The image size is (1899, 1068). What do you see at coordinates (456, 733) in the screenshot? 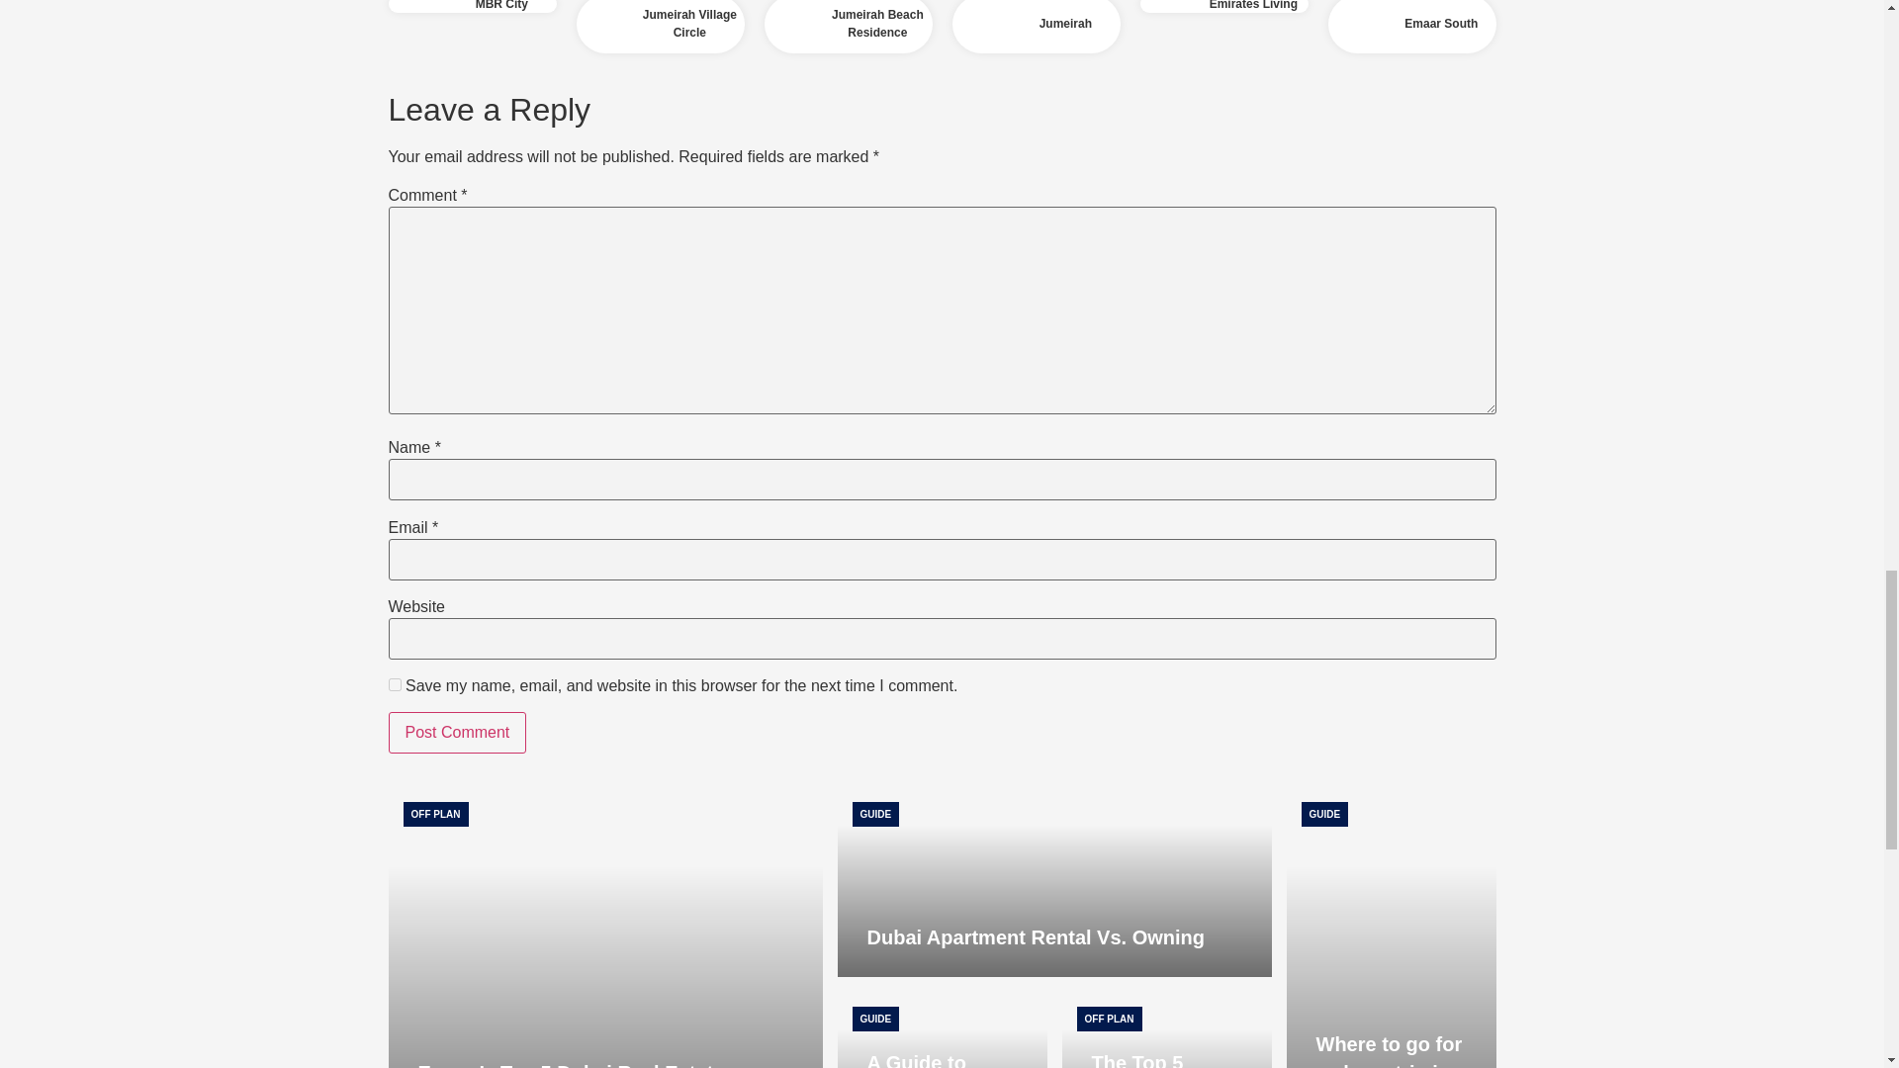
I see `Post Comment` at bounding box center [456, 733].